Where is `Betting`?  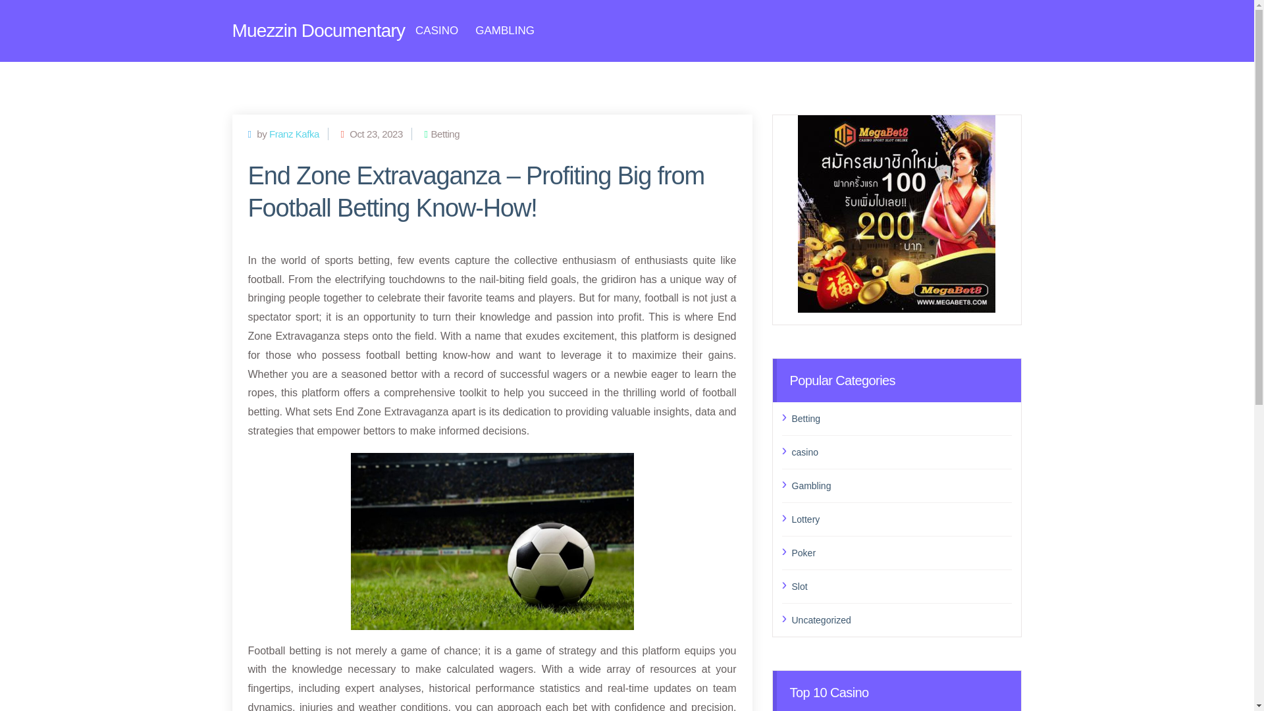
Betting is located at coordinates (901, 418).